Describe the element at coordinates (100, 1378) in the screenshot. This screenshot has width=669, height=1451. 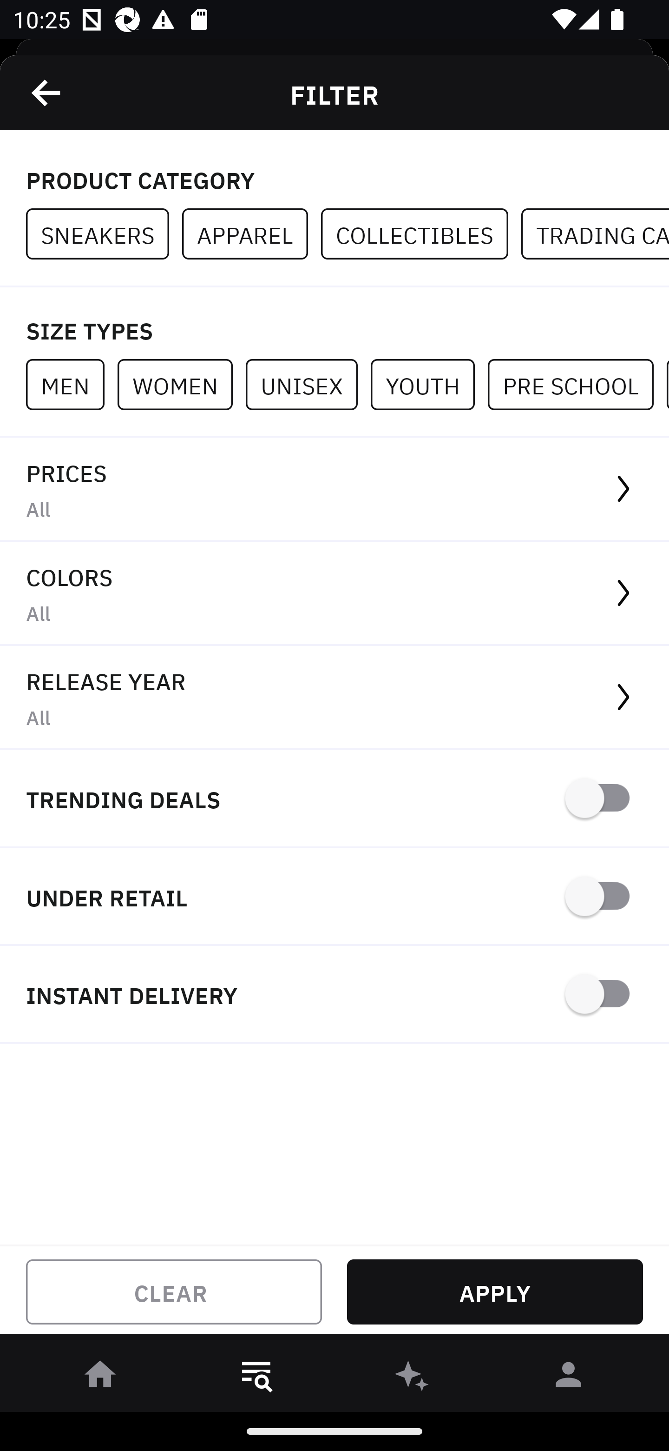
I see `󰋜` at that location.